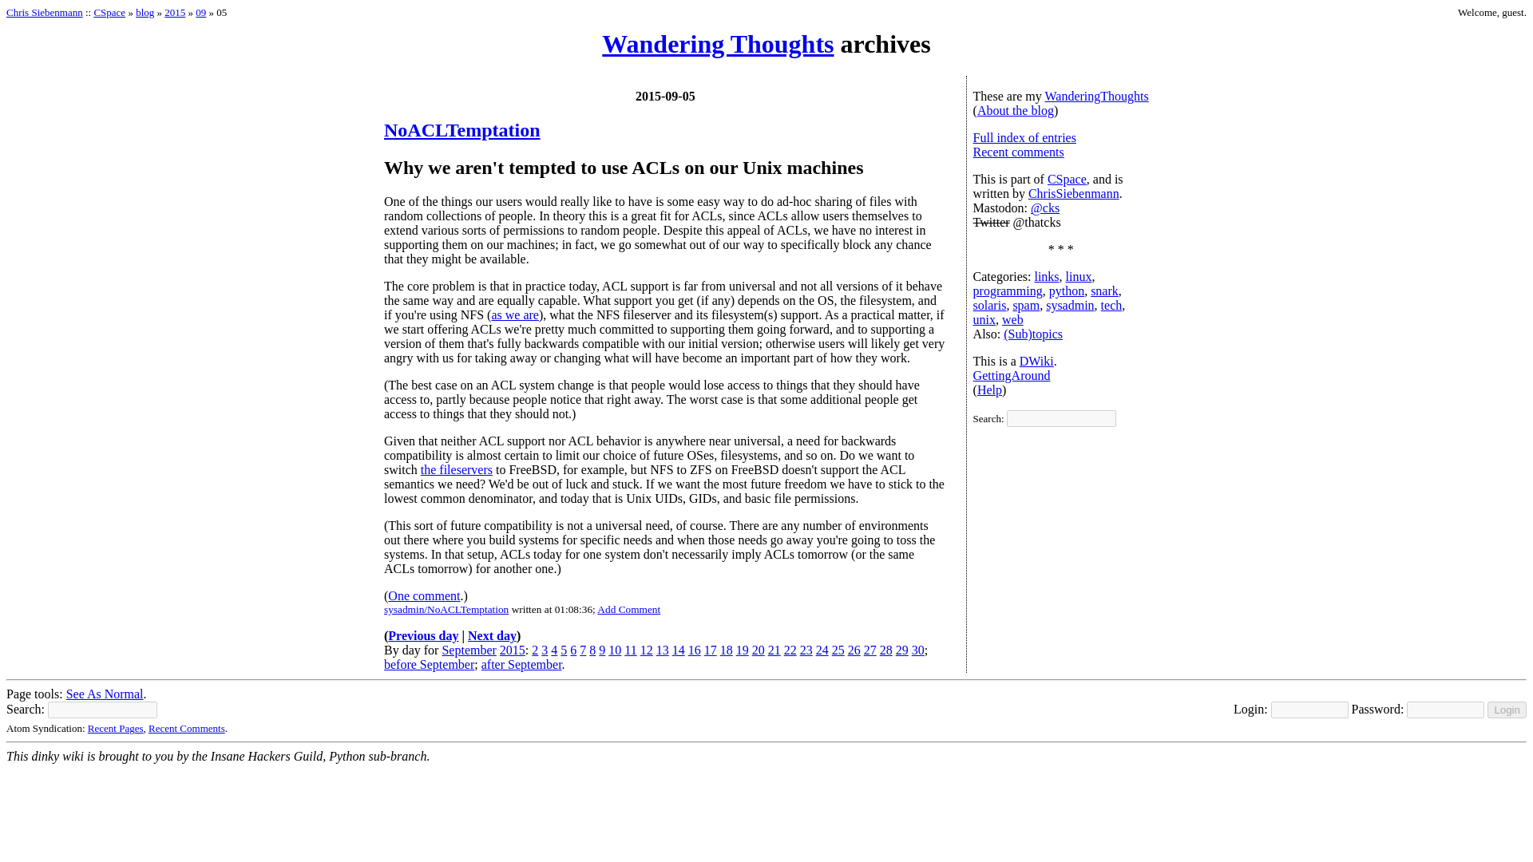 Image resolution: width=1533 pixels, height=862 pixels. What do you see at coordinates (662, 650) in the screenshot?
I see `13` at bounding box center [662, 650].